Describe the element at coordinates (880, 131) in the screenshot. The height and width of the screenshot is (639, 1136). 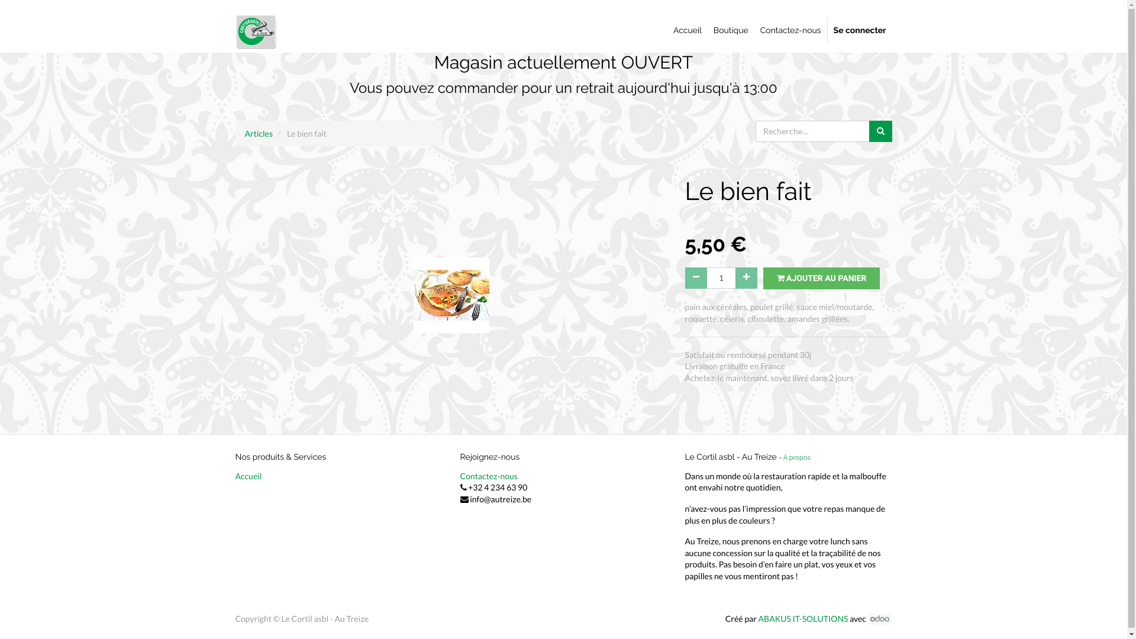
I see `Rechercher` at that location.